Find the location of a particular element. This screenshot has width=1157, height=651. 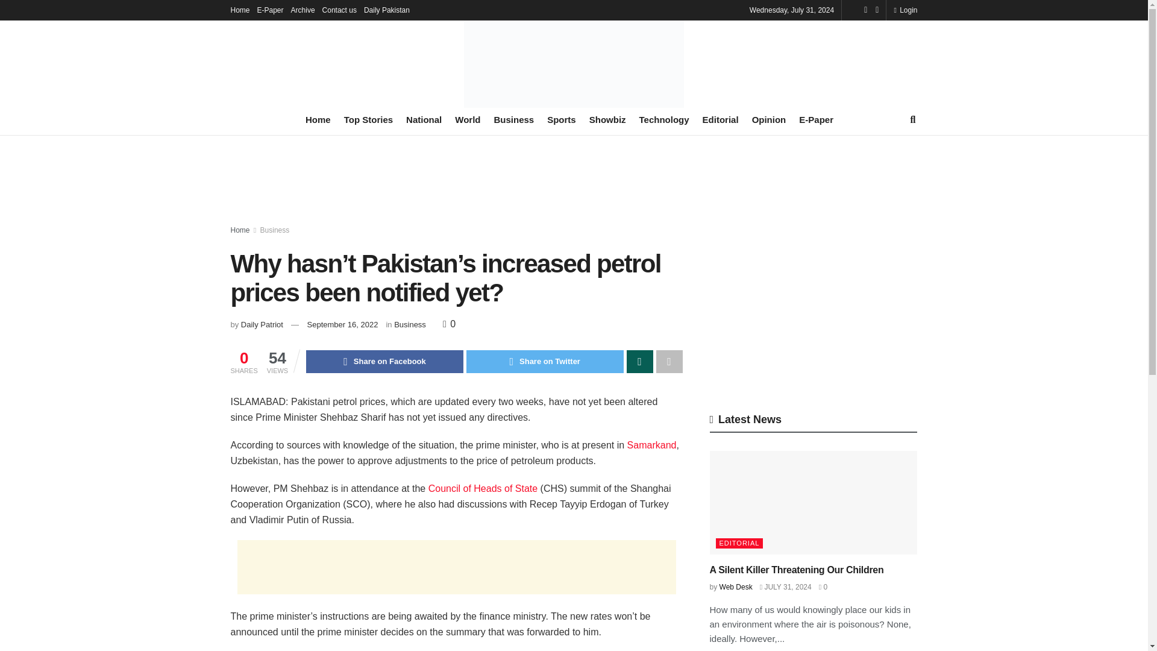

Daily Pakistan is located at coordinates (387, 10).